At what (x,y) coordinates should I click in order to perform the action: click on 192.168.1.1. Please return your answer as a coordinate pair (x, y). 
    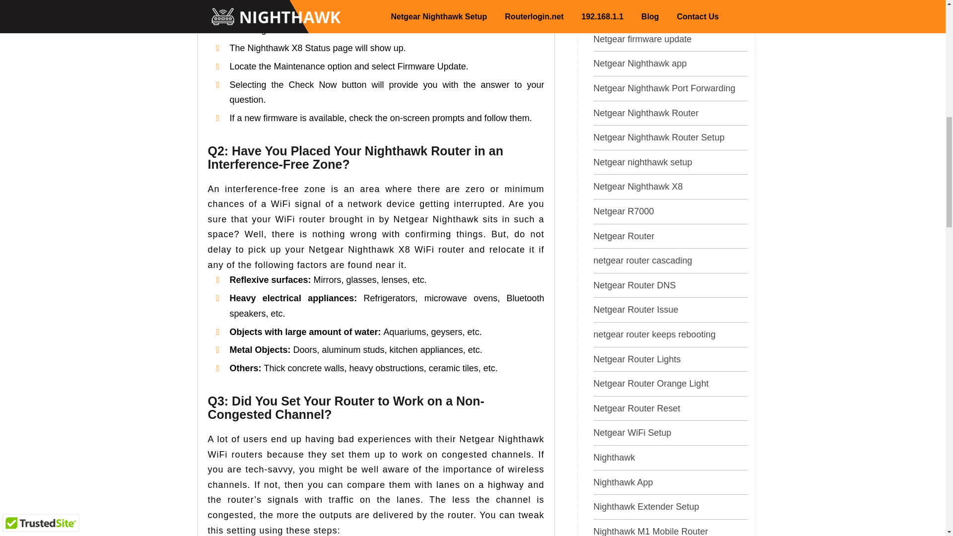
    Looking at the image, I should click on (359, 11).